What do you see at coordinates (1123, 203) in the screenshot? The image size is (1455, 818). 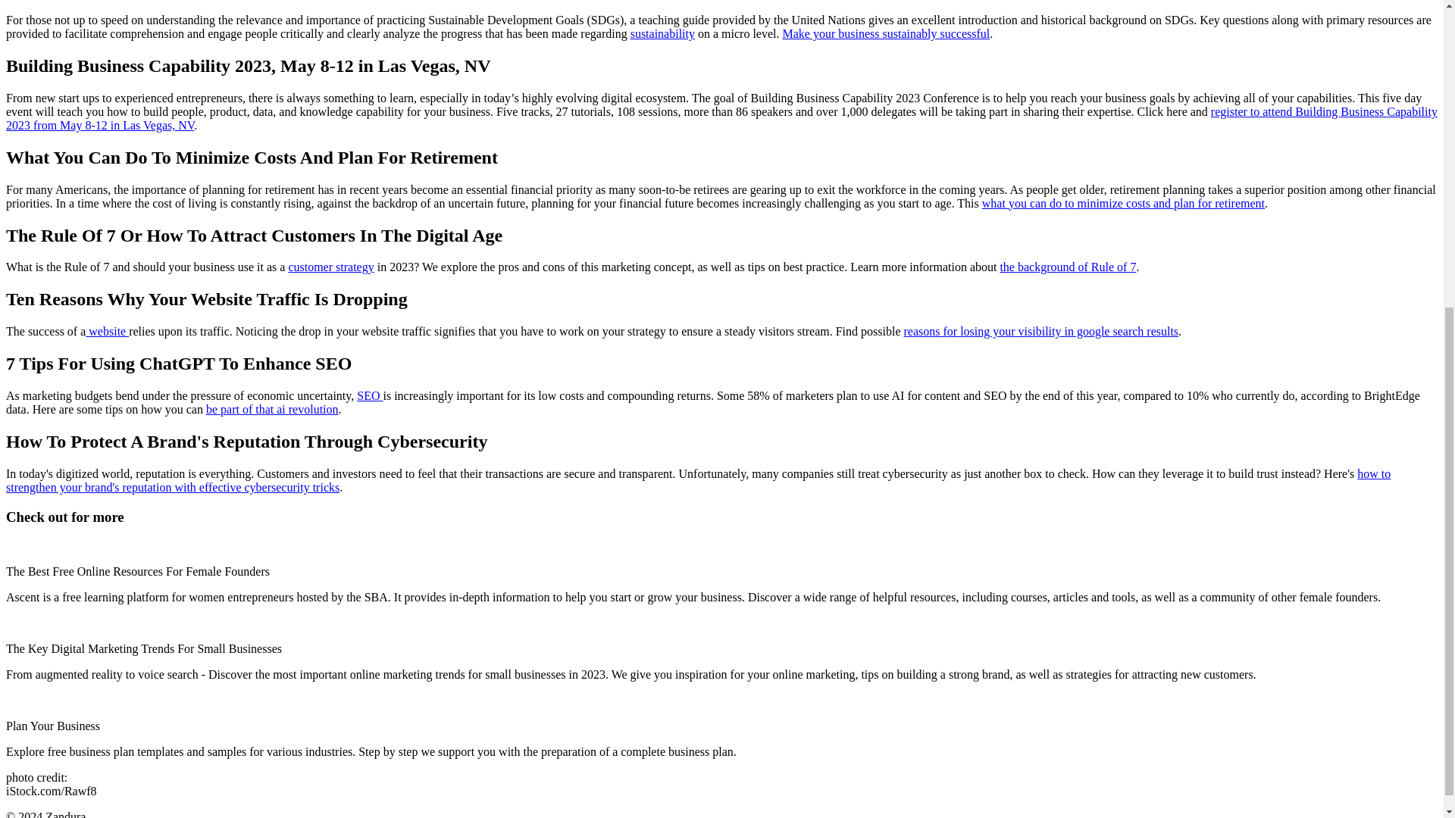 I see `Tips for your retirement planning on entrepreneur.com` at bounding box center [1123, 203].